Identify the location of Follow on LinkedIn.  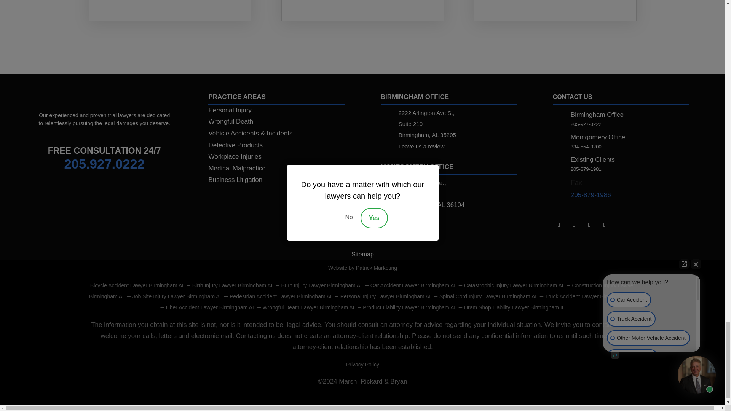
(559, 225).